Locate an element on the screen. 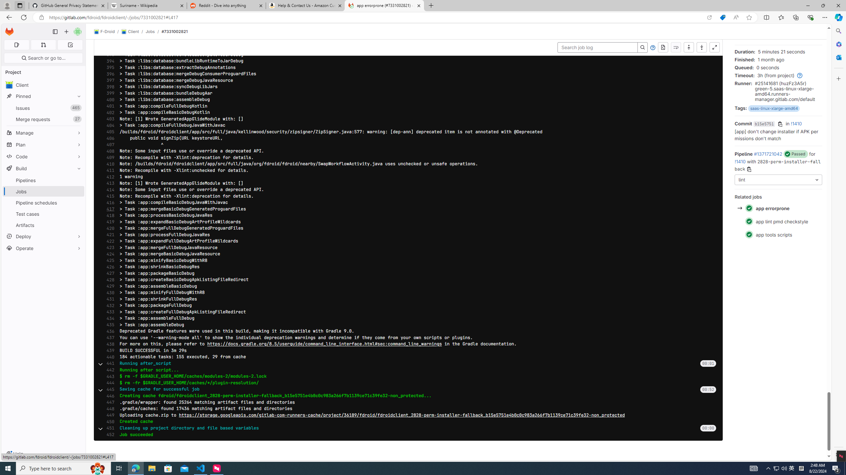 The height and width of the screenshot is (475, 846). lint is located at coordinates (778, 179).